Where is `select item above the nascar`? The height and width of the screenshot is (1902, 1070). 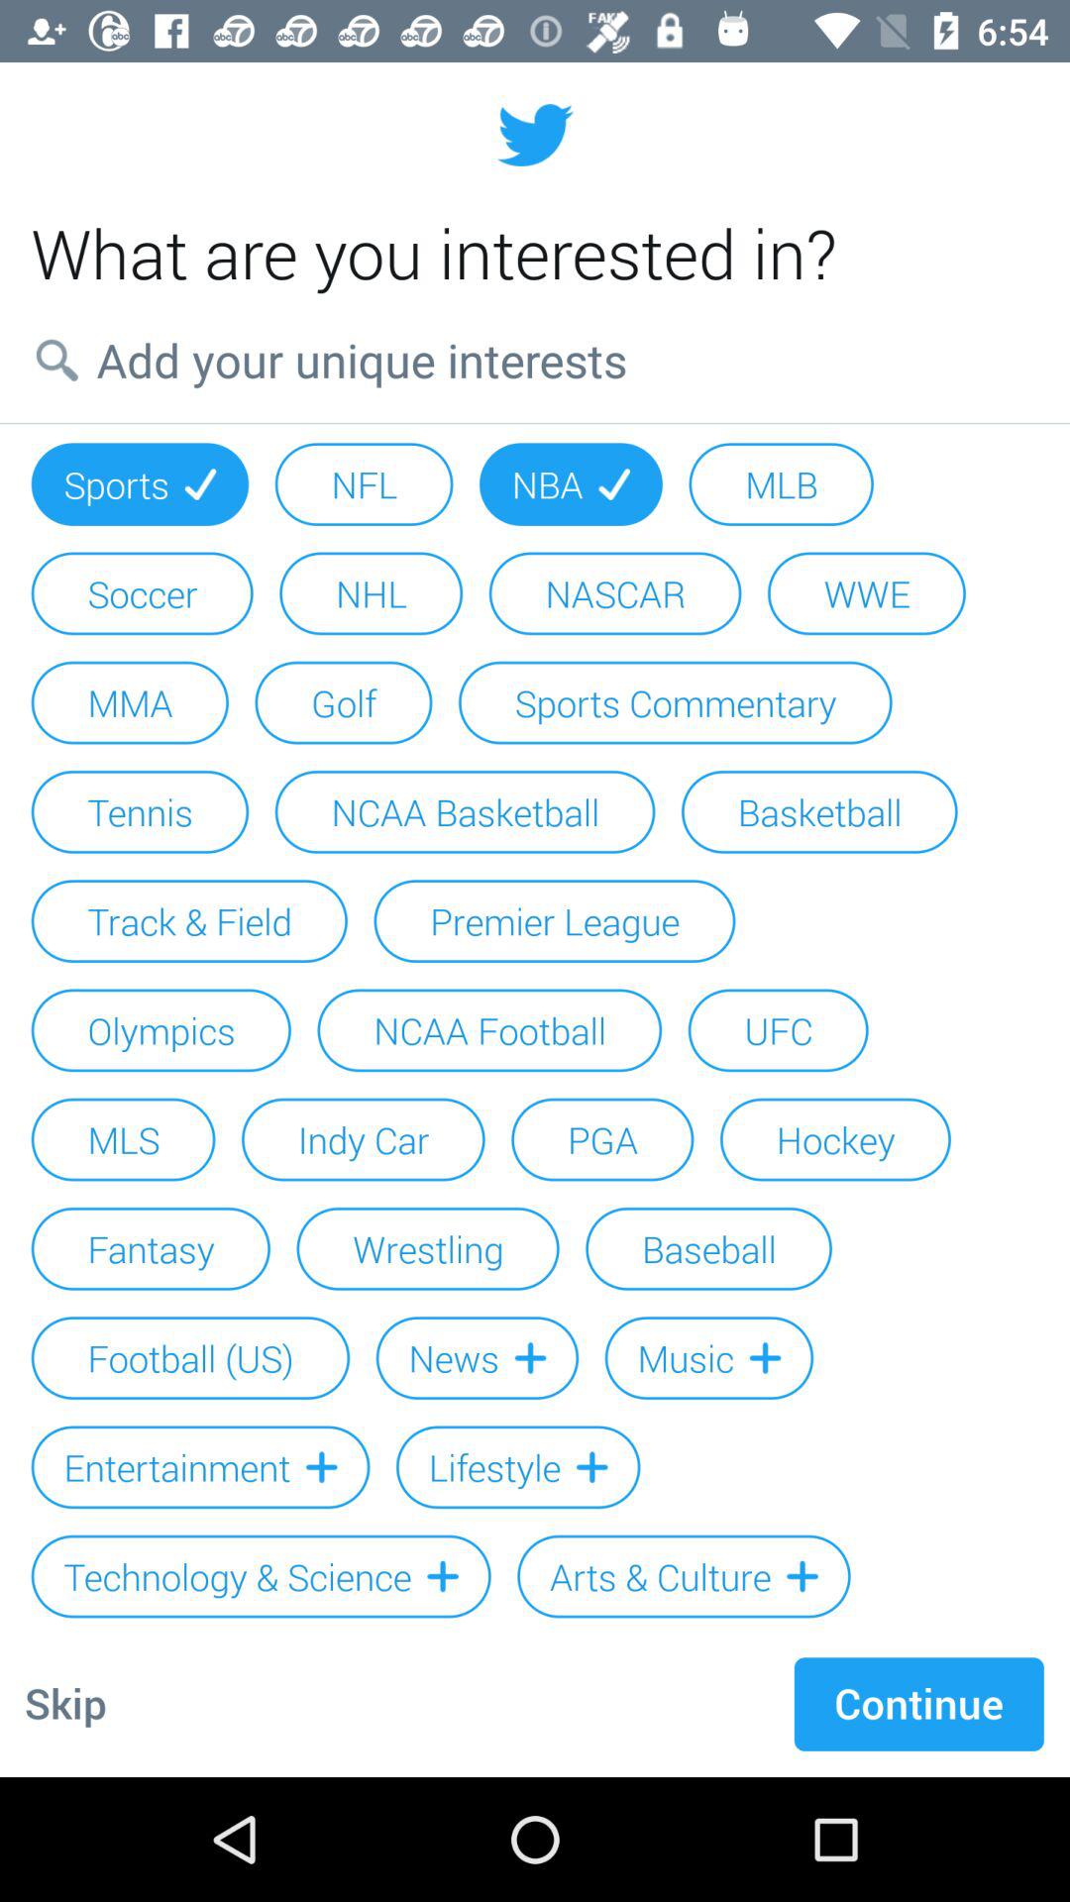
select item above the nascar is located at coordinates (571, 483).